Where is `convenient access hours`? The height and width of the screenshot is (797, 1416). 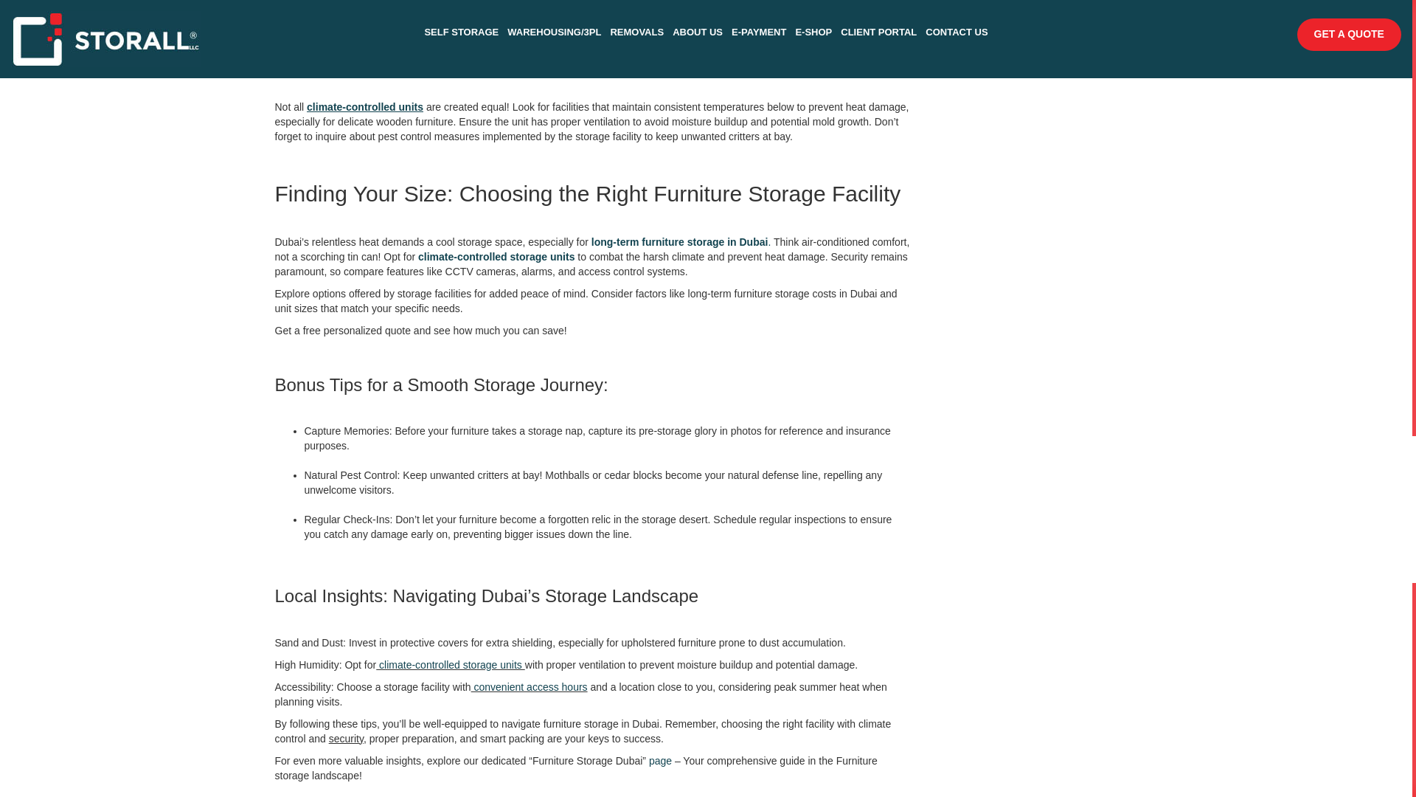
convenient access hours is located at coordinates (530, 686).